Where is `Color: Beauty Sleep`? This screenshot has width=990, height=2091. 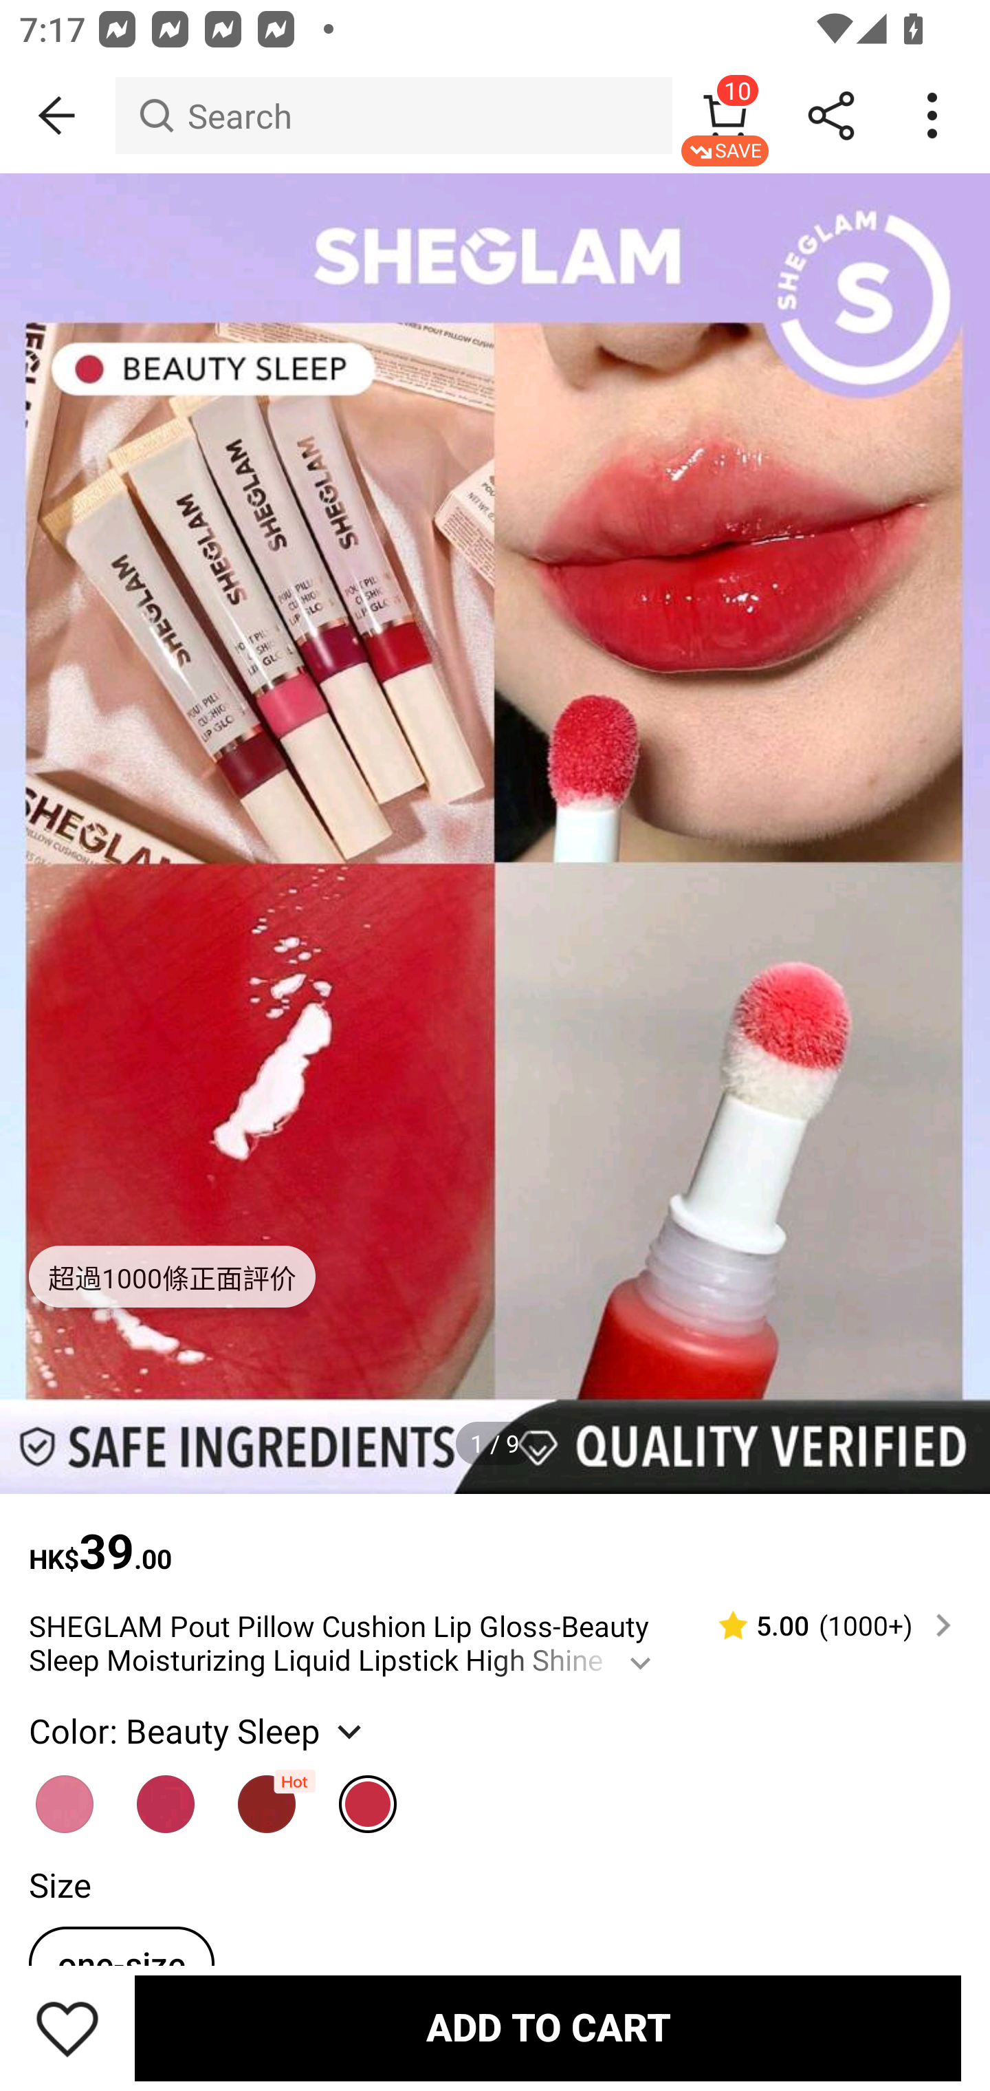
Color: Beauty Sleep is located at coordinates (198, 1730).